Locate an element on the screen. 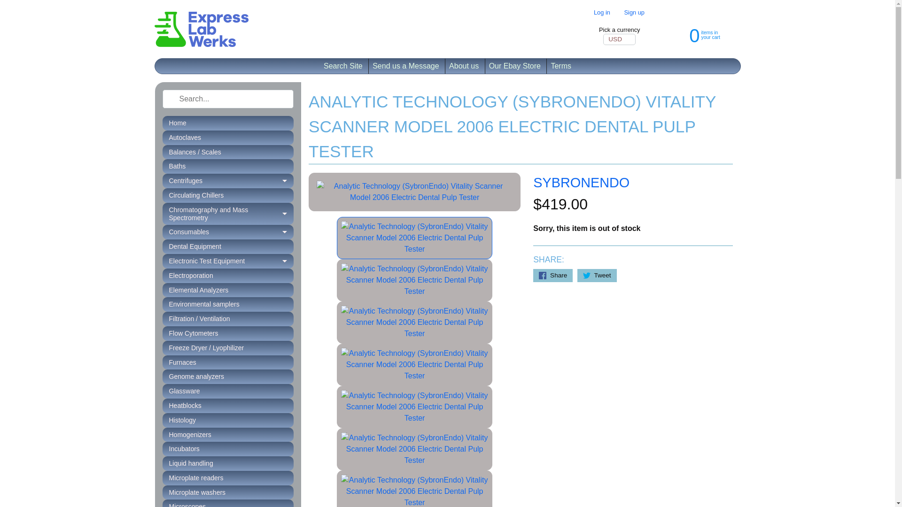 Image resolution: width=902 pixels, height=507 pixels. Electroporation is located at coordinates (228, 276).